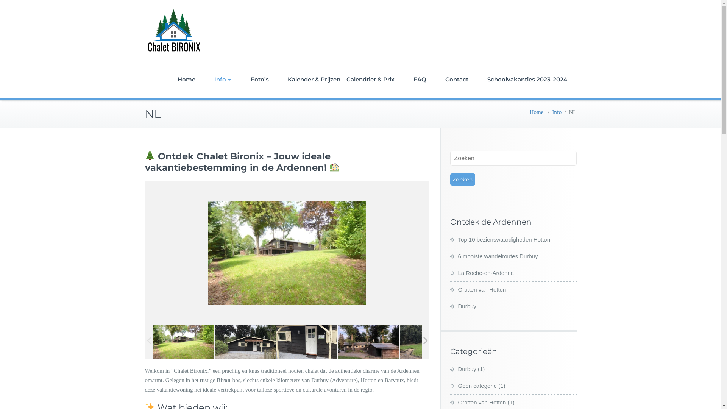 The width and height of the screenshot is (727, 409). Describe the element at coordinates (473, 386) in the screenshot. I see `Geen categorie` at that location.